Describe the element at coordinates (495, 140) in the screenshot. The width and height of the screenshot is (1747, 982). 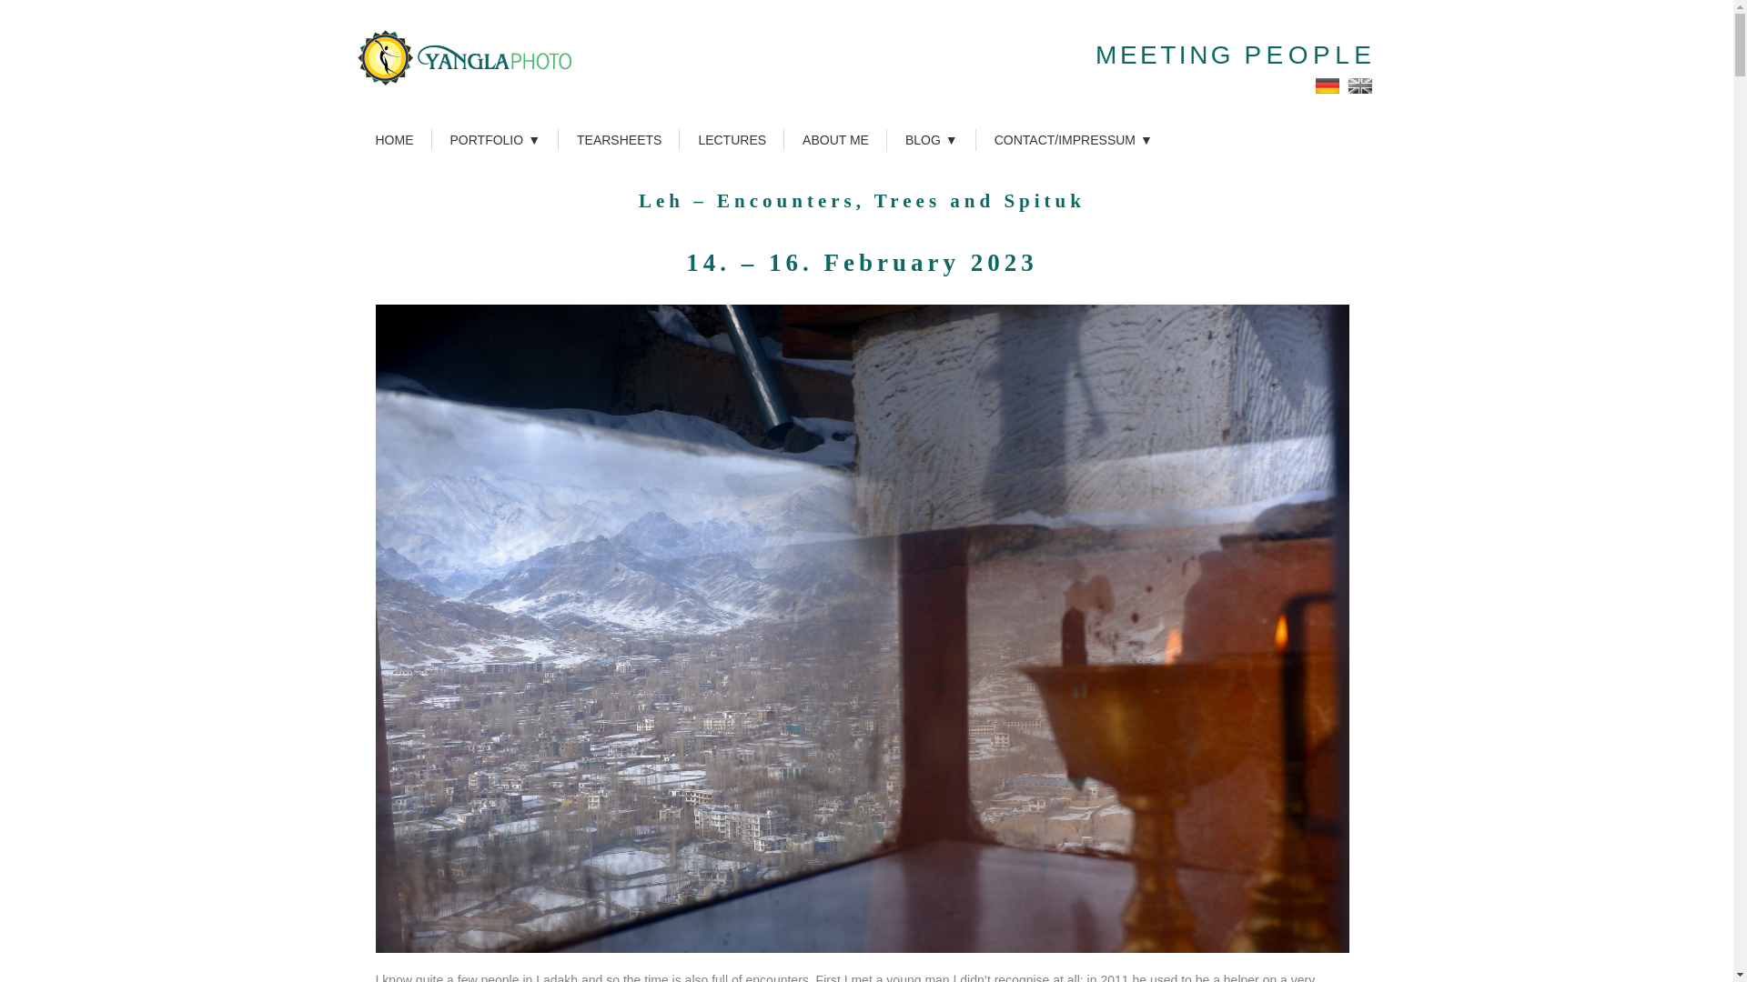
I see `PORTFOLIO` at that location.